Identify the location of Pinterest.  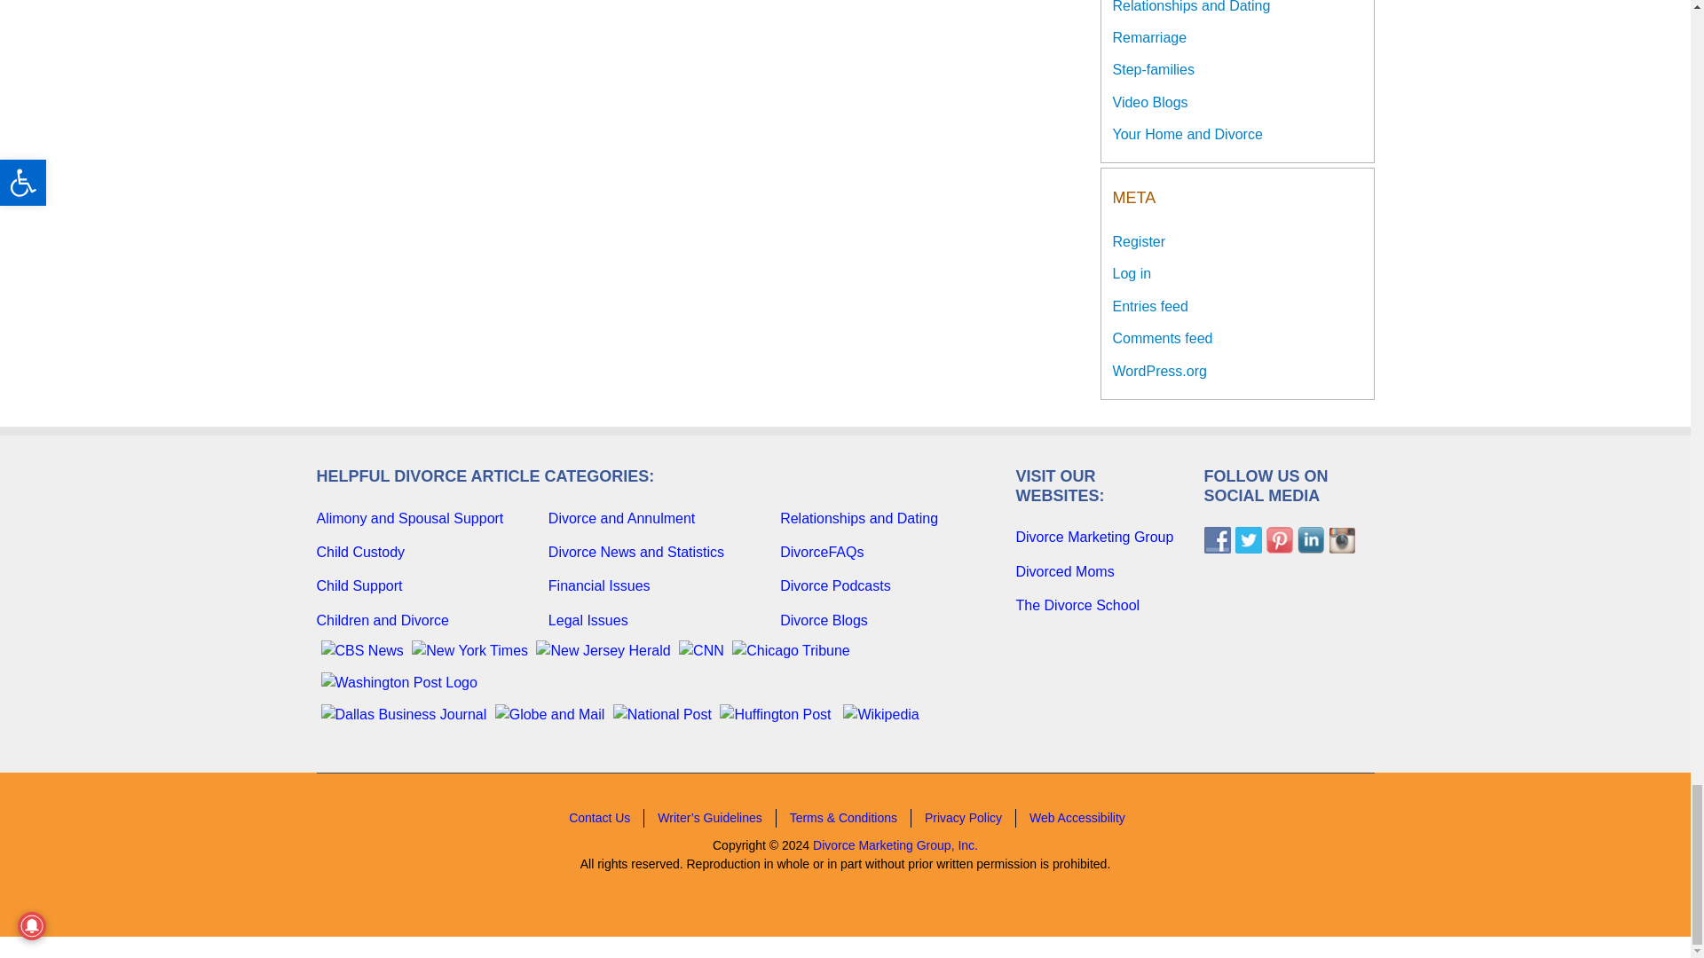
(1278, 540).